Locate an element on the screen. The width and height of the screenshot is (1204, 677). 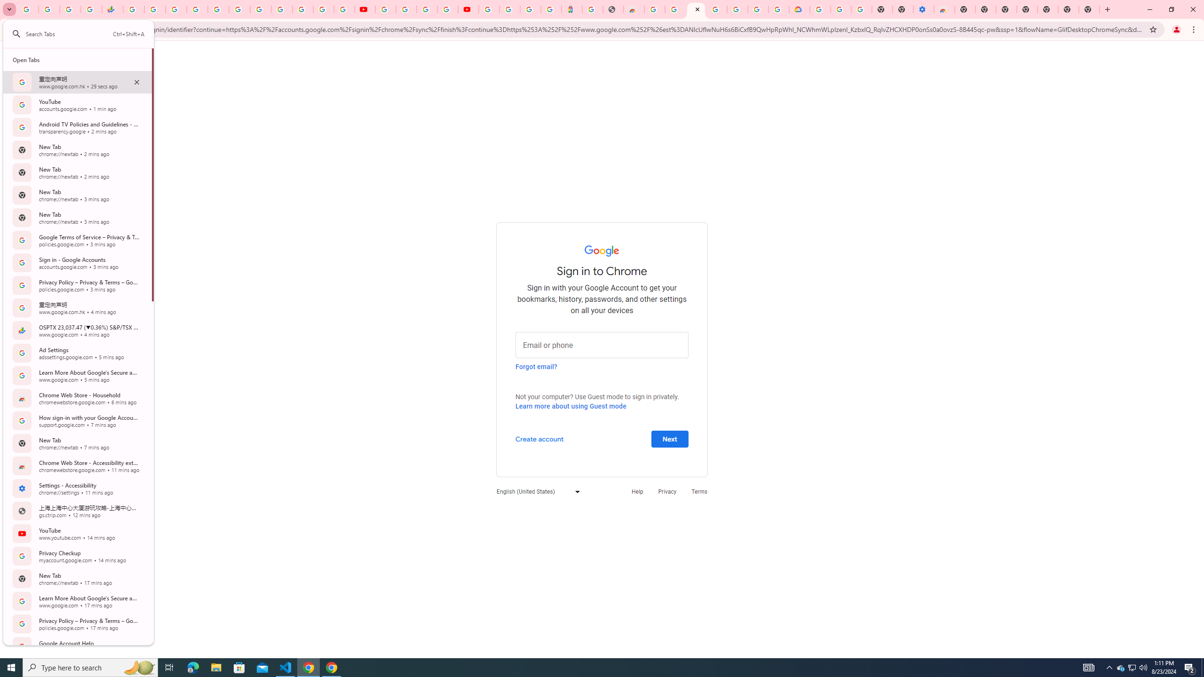
New Tab newtab 17 mins ago Open Tab is located at coordinates (77, 578).